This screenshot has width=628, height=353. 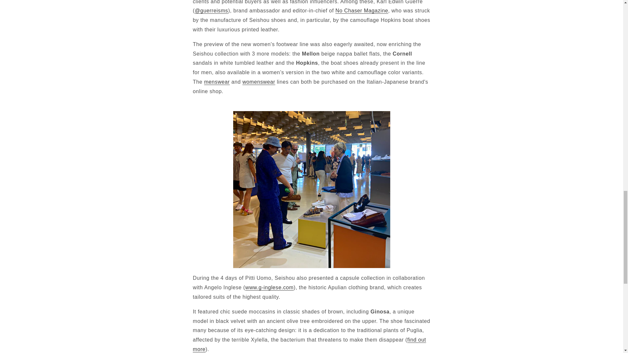 I want to click on No Chaser Magazine, so click(x=362, y=10).